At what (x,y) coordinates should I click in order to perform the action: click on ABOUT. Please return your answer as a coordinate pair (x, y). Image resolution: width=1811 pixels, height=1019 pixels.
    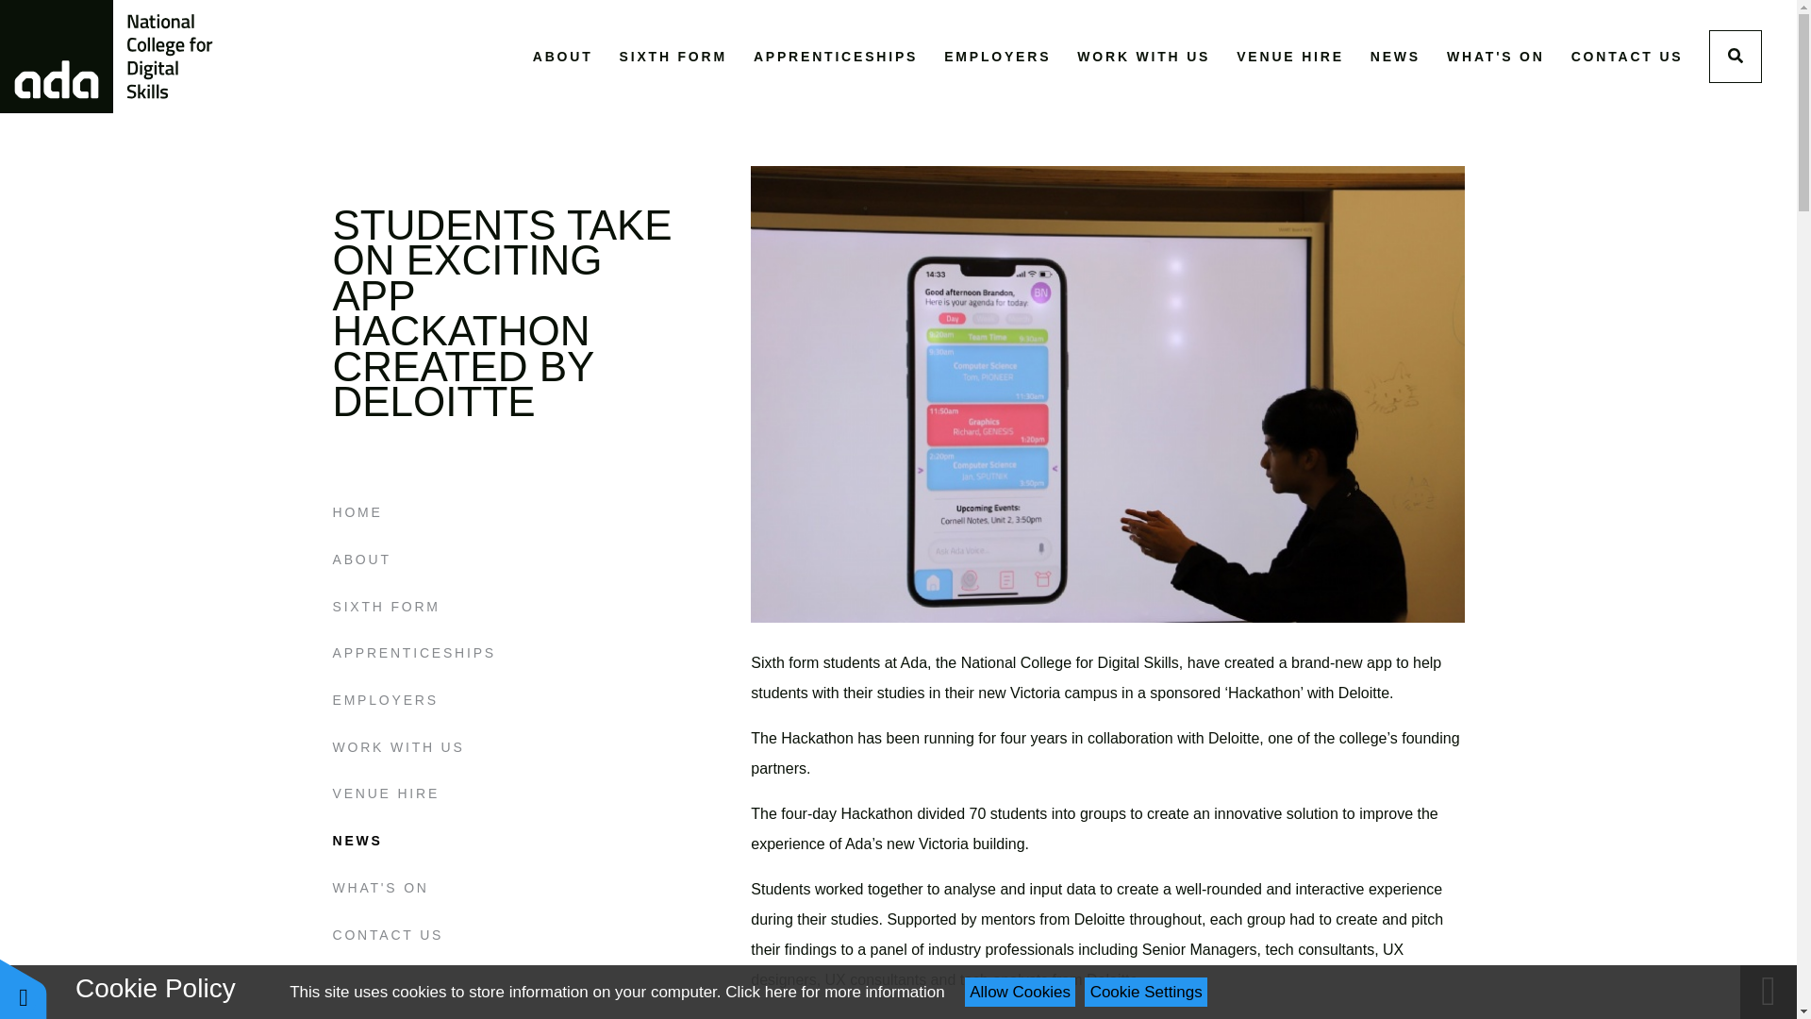
    Looking at the image, I should click on (562, 57).